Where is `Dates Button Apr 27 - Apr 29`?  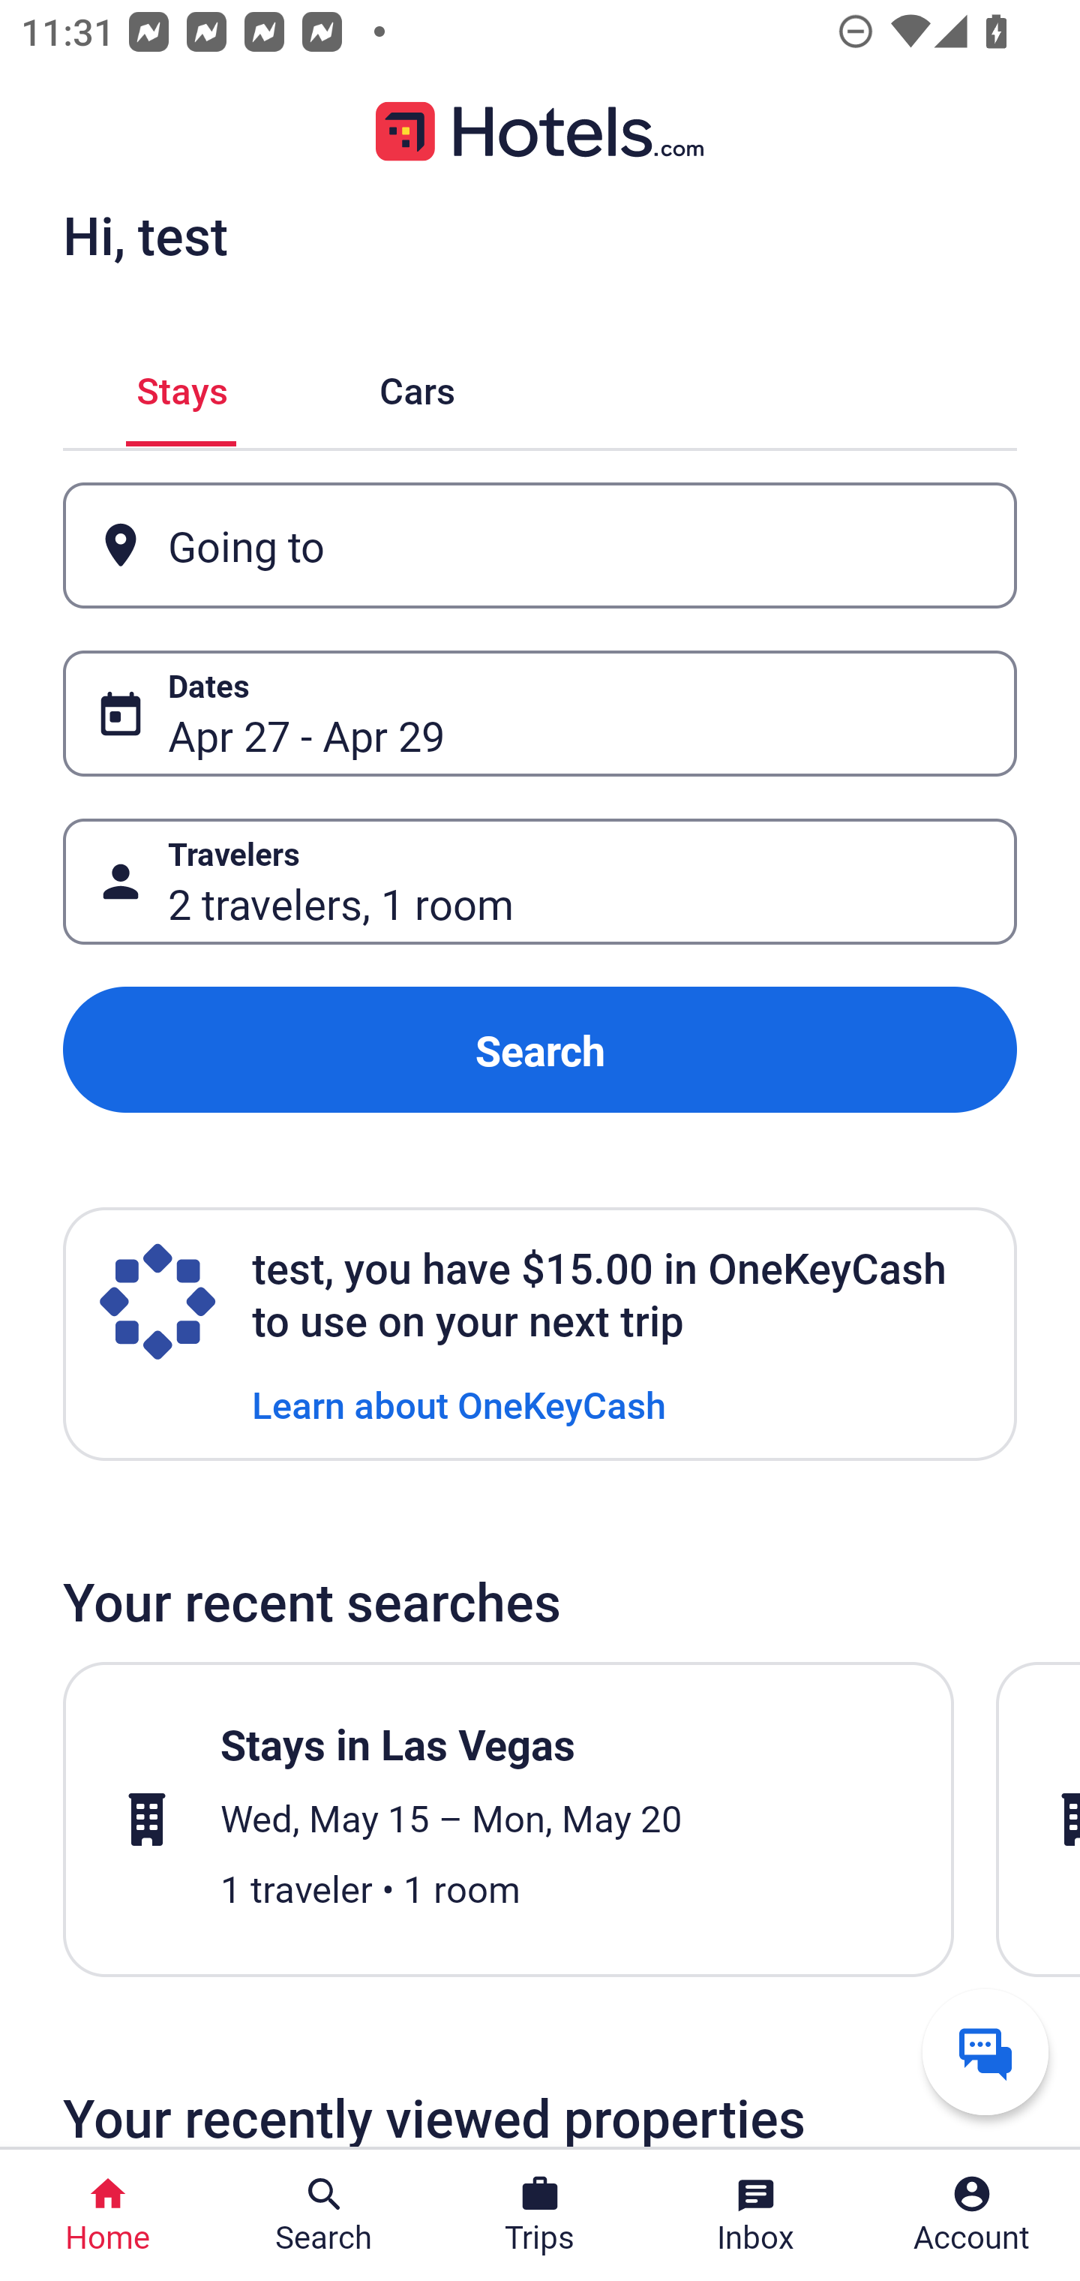
Dates Button Apr 27 - Apr 29 is located at coordinates (540, 713).